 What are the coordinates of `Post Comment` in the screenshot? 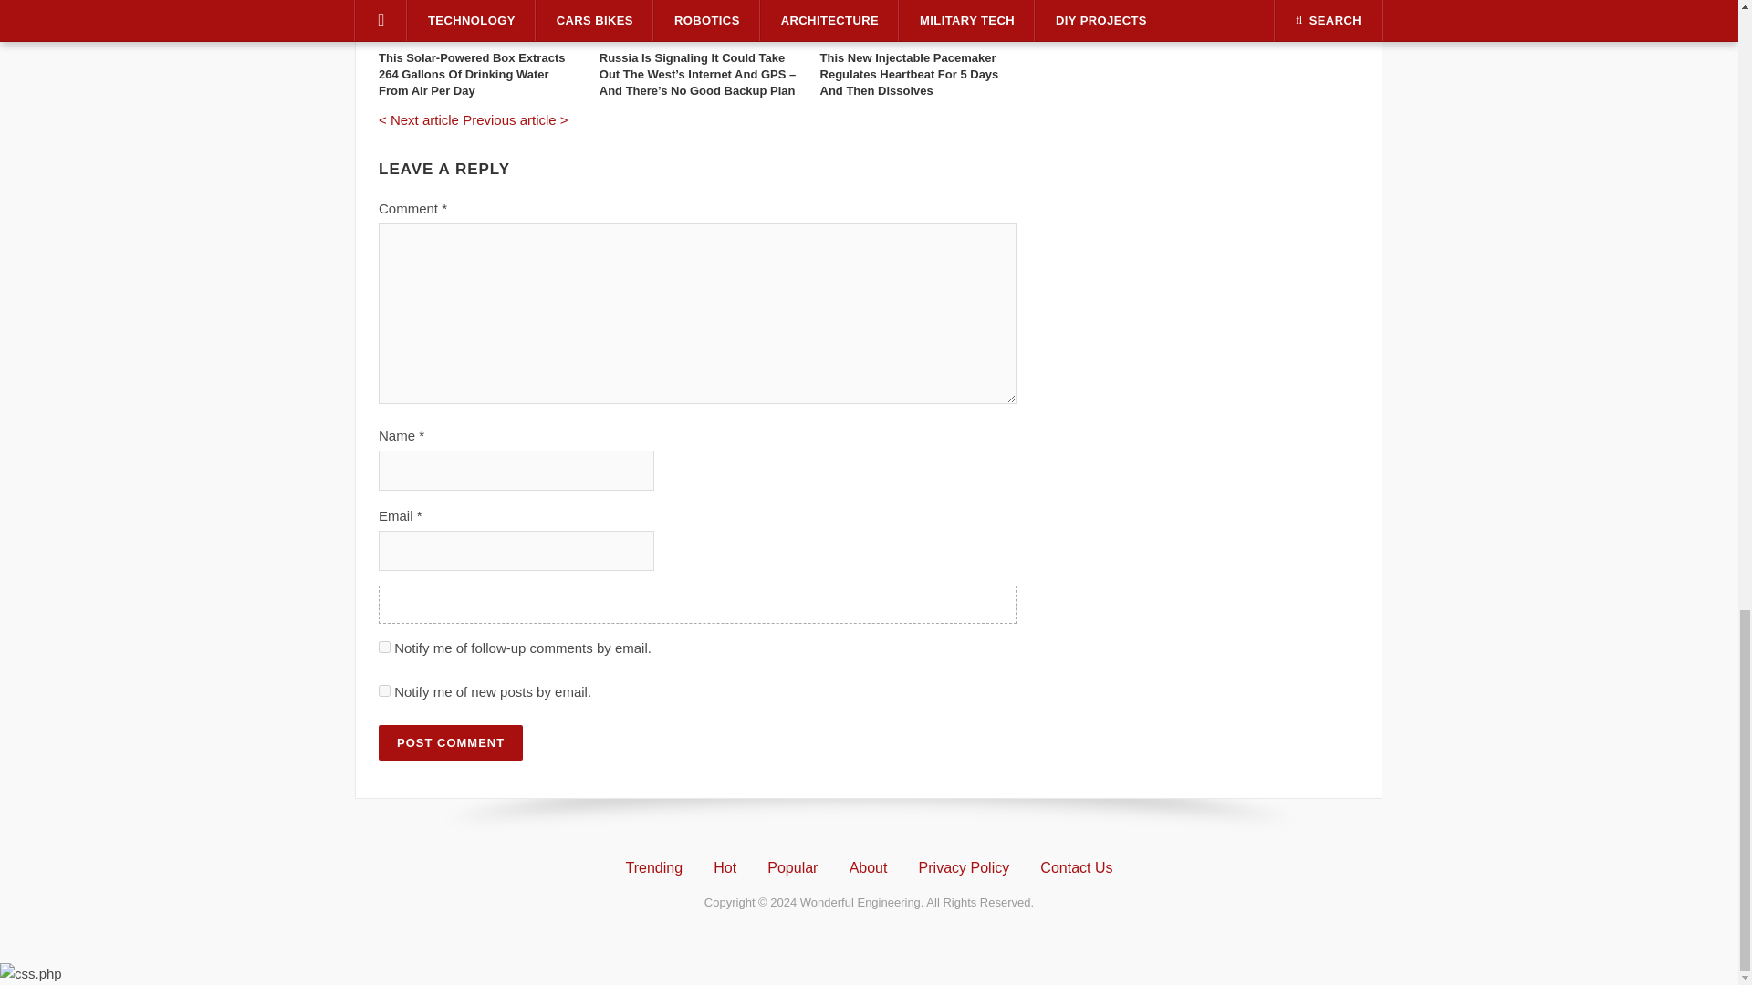 It's located at (450, 742).